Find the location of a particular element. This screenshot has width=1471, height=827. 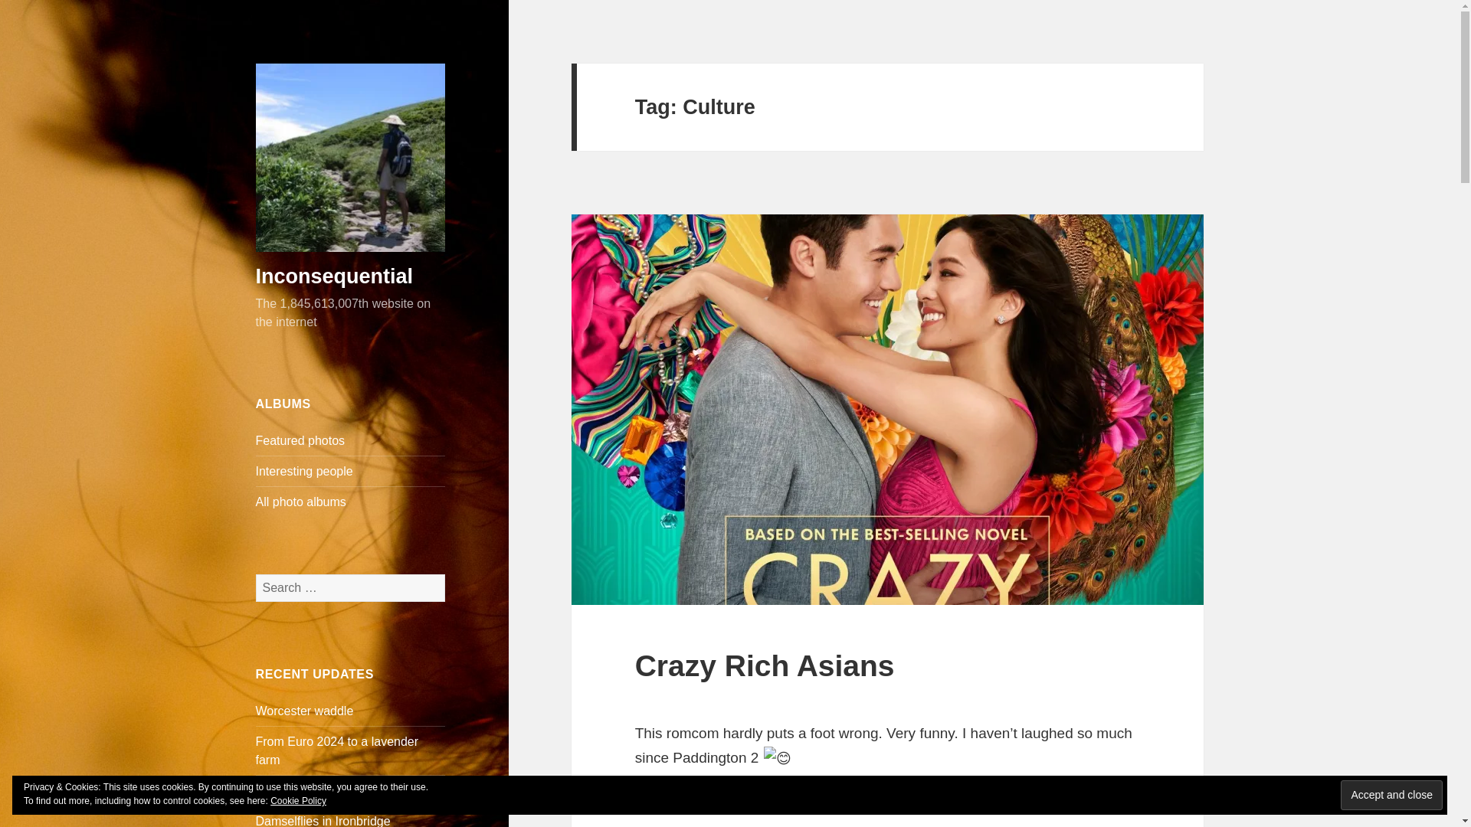

All photo albums is located at coordinates (300, 502).